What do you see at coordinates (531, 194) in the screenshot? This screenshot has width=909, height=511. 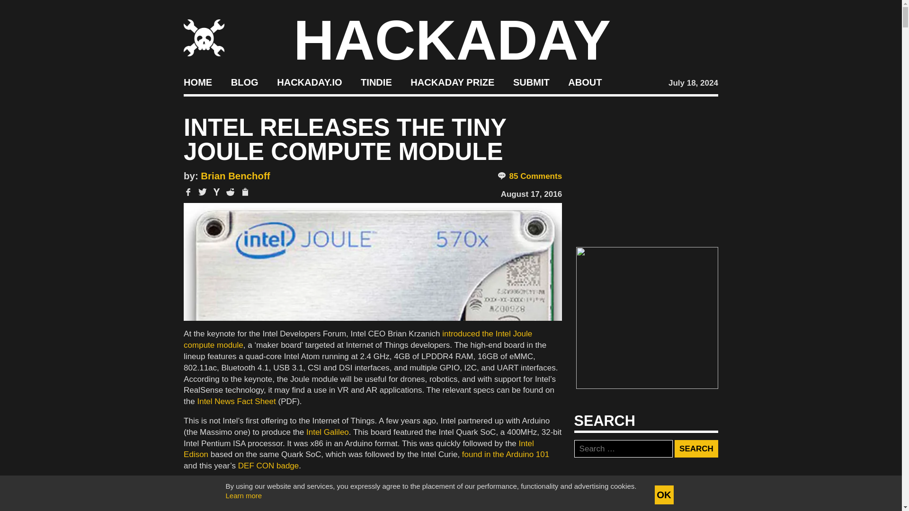 I see `August 17, 2016` at bounding box center [531, 194].